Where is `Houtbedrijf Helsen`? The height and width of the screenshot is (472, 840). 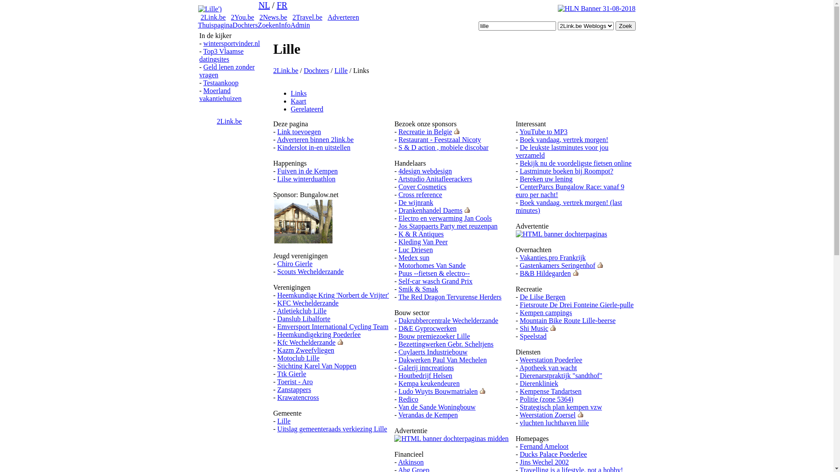
Houtbedrijf Helsen is located at coordinates (425, 376).